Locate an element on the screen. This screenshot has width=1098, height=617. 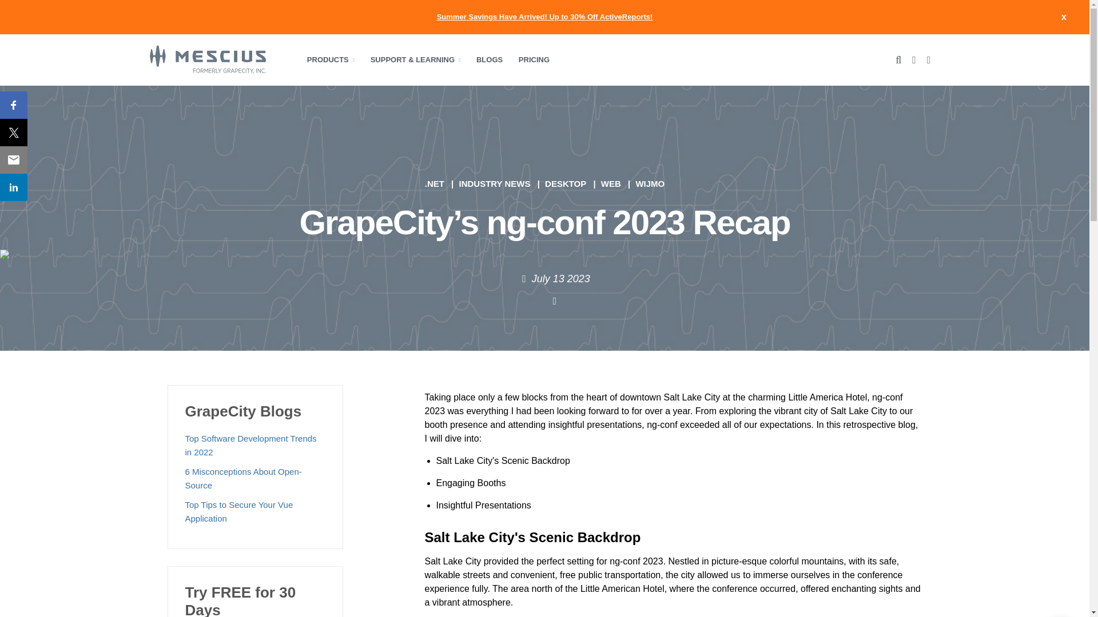
.NET is located at coordinates (435, 184).